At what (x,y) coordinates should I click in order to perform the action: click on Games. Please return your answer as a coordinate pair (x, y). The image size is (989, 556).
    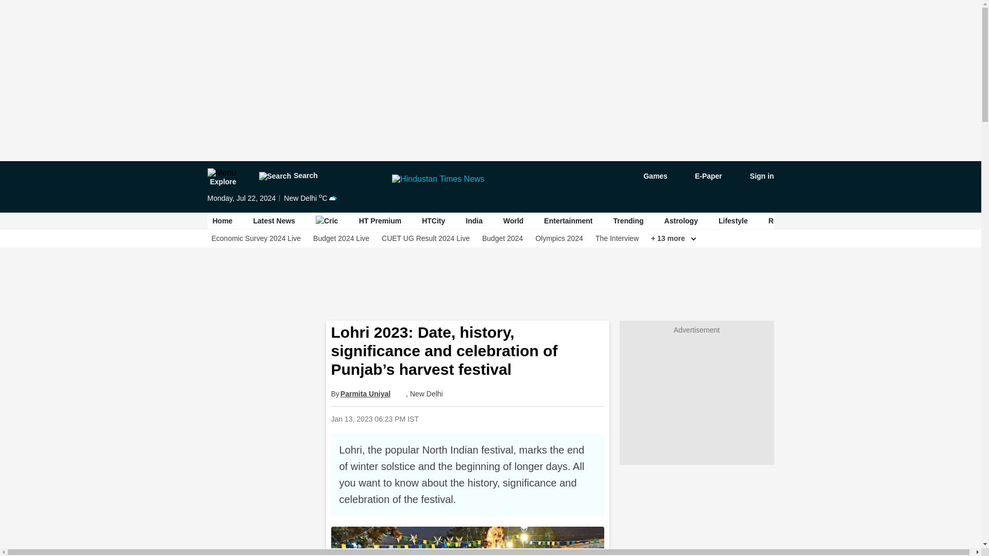
    Looking at the image, I should click on (648, 176).